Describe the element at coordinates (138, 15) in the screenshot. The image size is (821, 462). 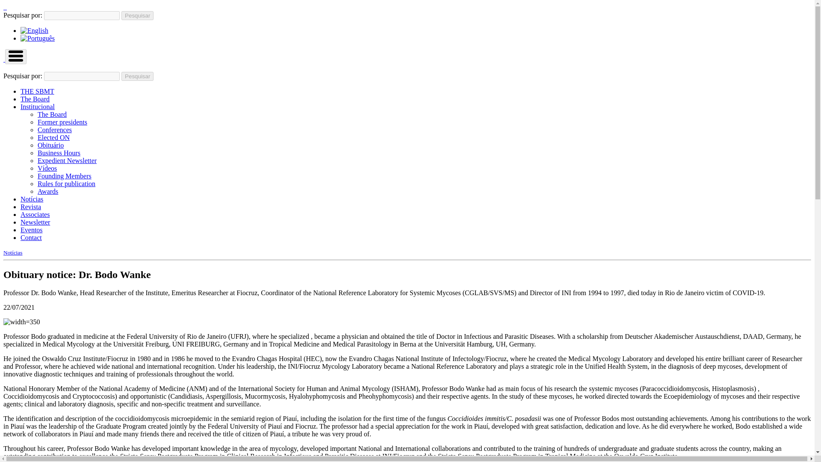
I see `Pesquisar` at that location.